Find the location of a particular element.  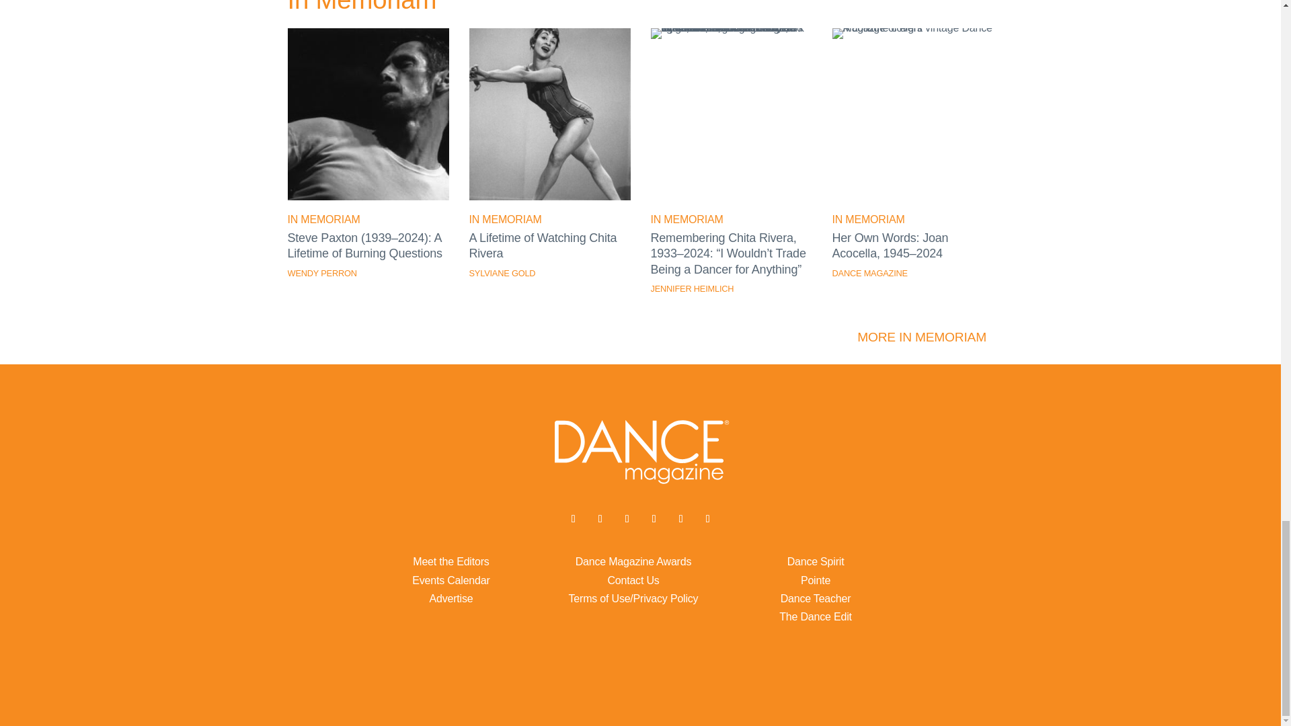

Follow on Twitter is located at coordinates (600, 519).